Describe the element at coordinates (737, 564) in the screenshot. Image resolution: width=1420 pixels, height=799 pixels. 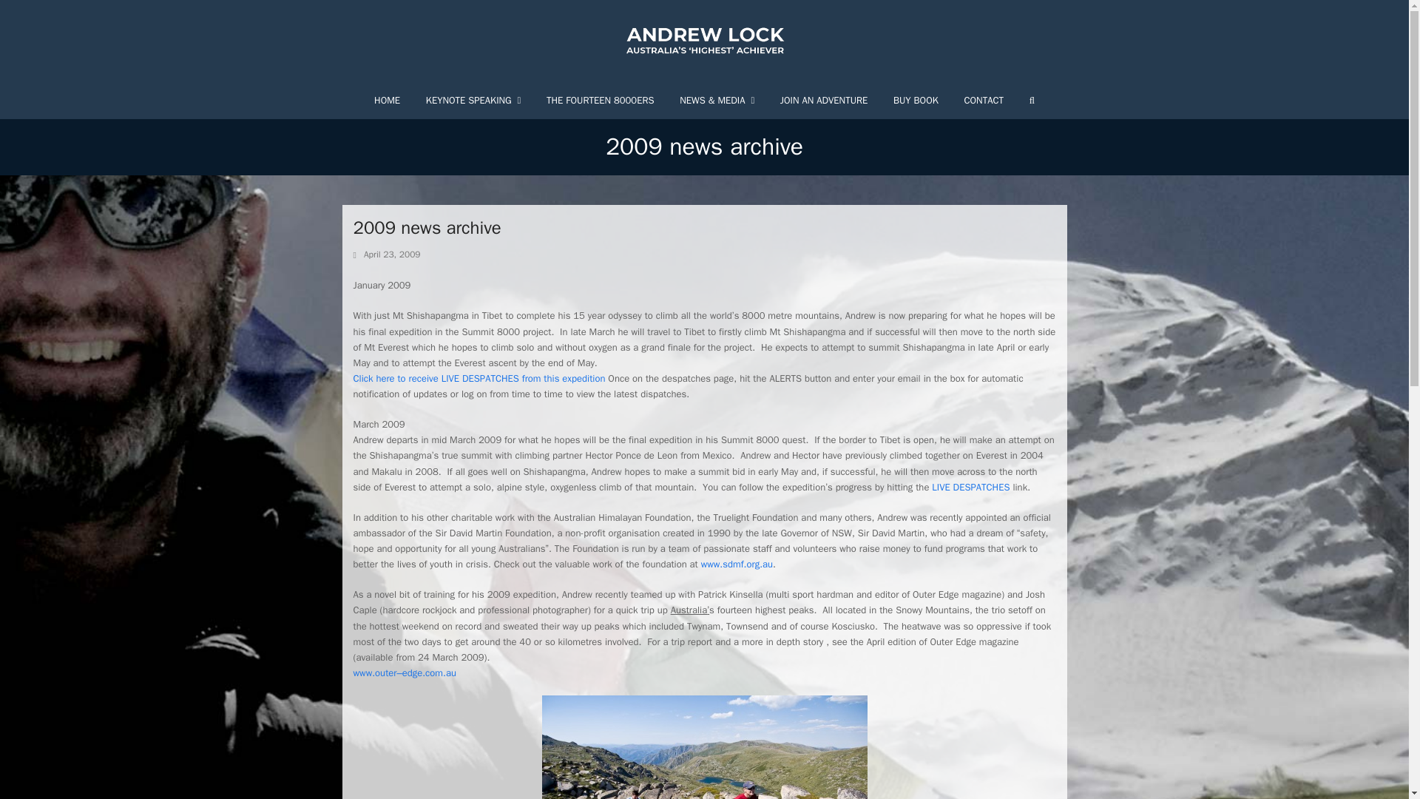
I see `www.sdmf.org.au` at that location.